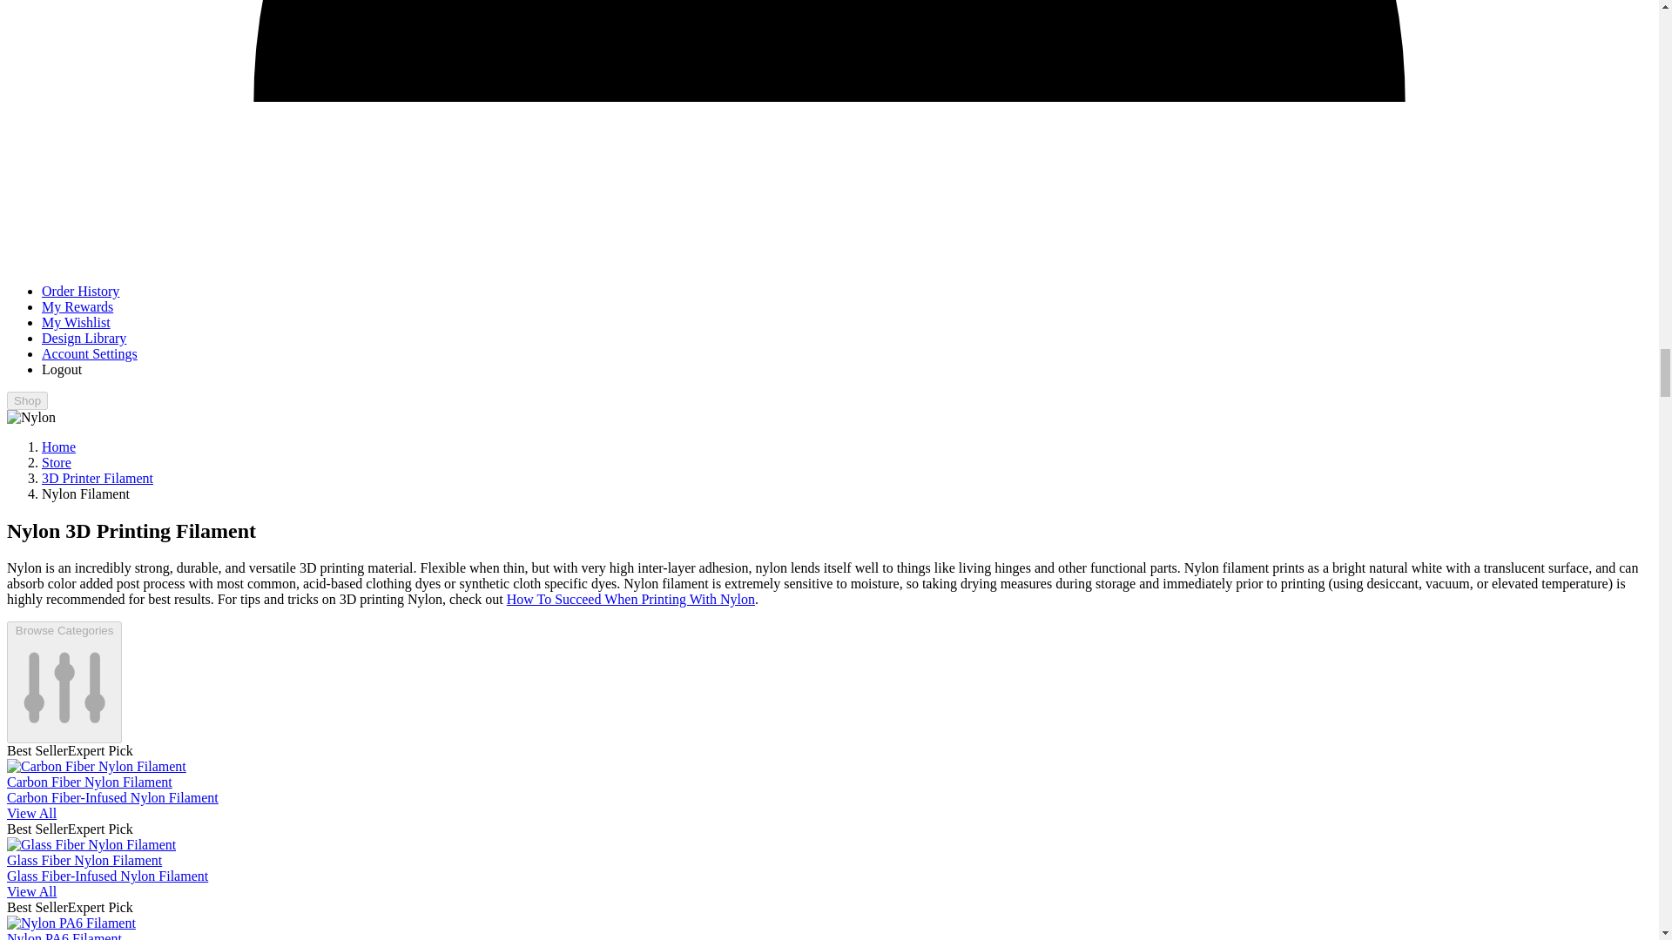 The width and height of the screenshot is (1672, 940). Describe the element at coordinates (78, 306) in the screenshot. I see `My Rewards` at that location.